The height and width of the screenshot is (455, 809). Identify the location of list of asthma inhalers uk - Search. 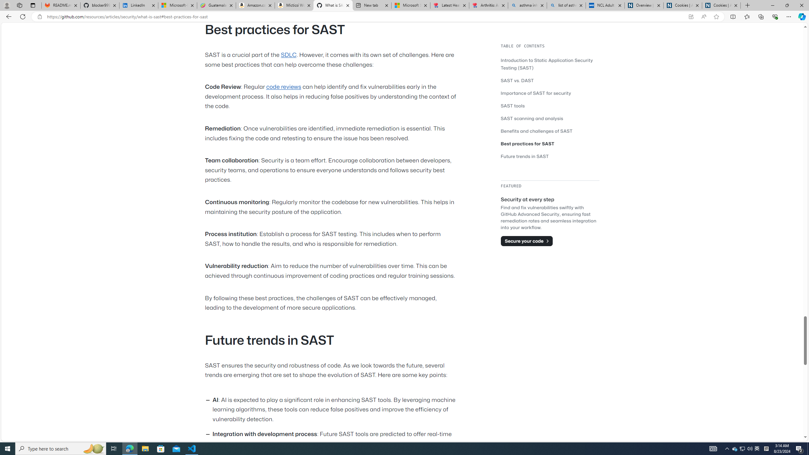
(566, 5).